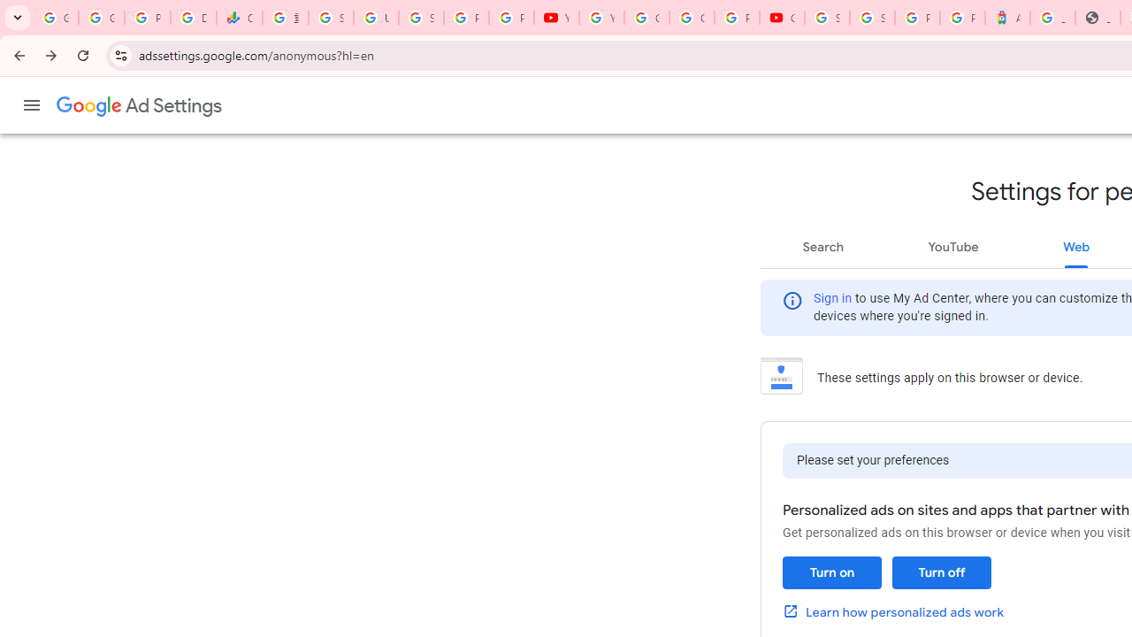 The width and height of the screenshot is (1132, 637). Describe the element at coordinates (140, 106) in the screenshot. I see `Ad Settings` at that location.